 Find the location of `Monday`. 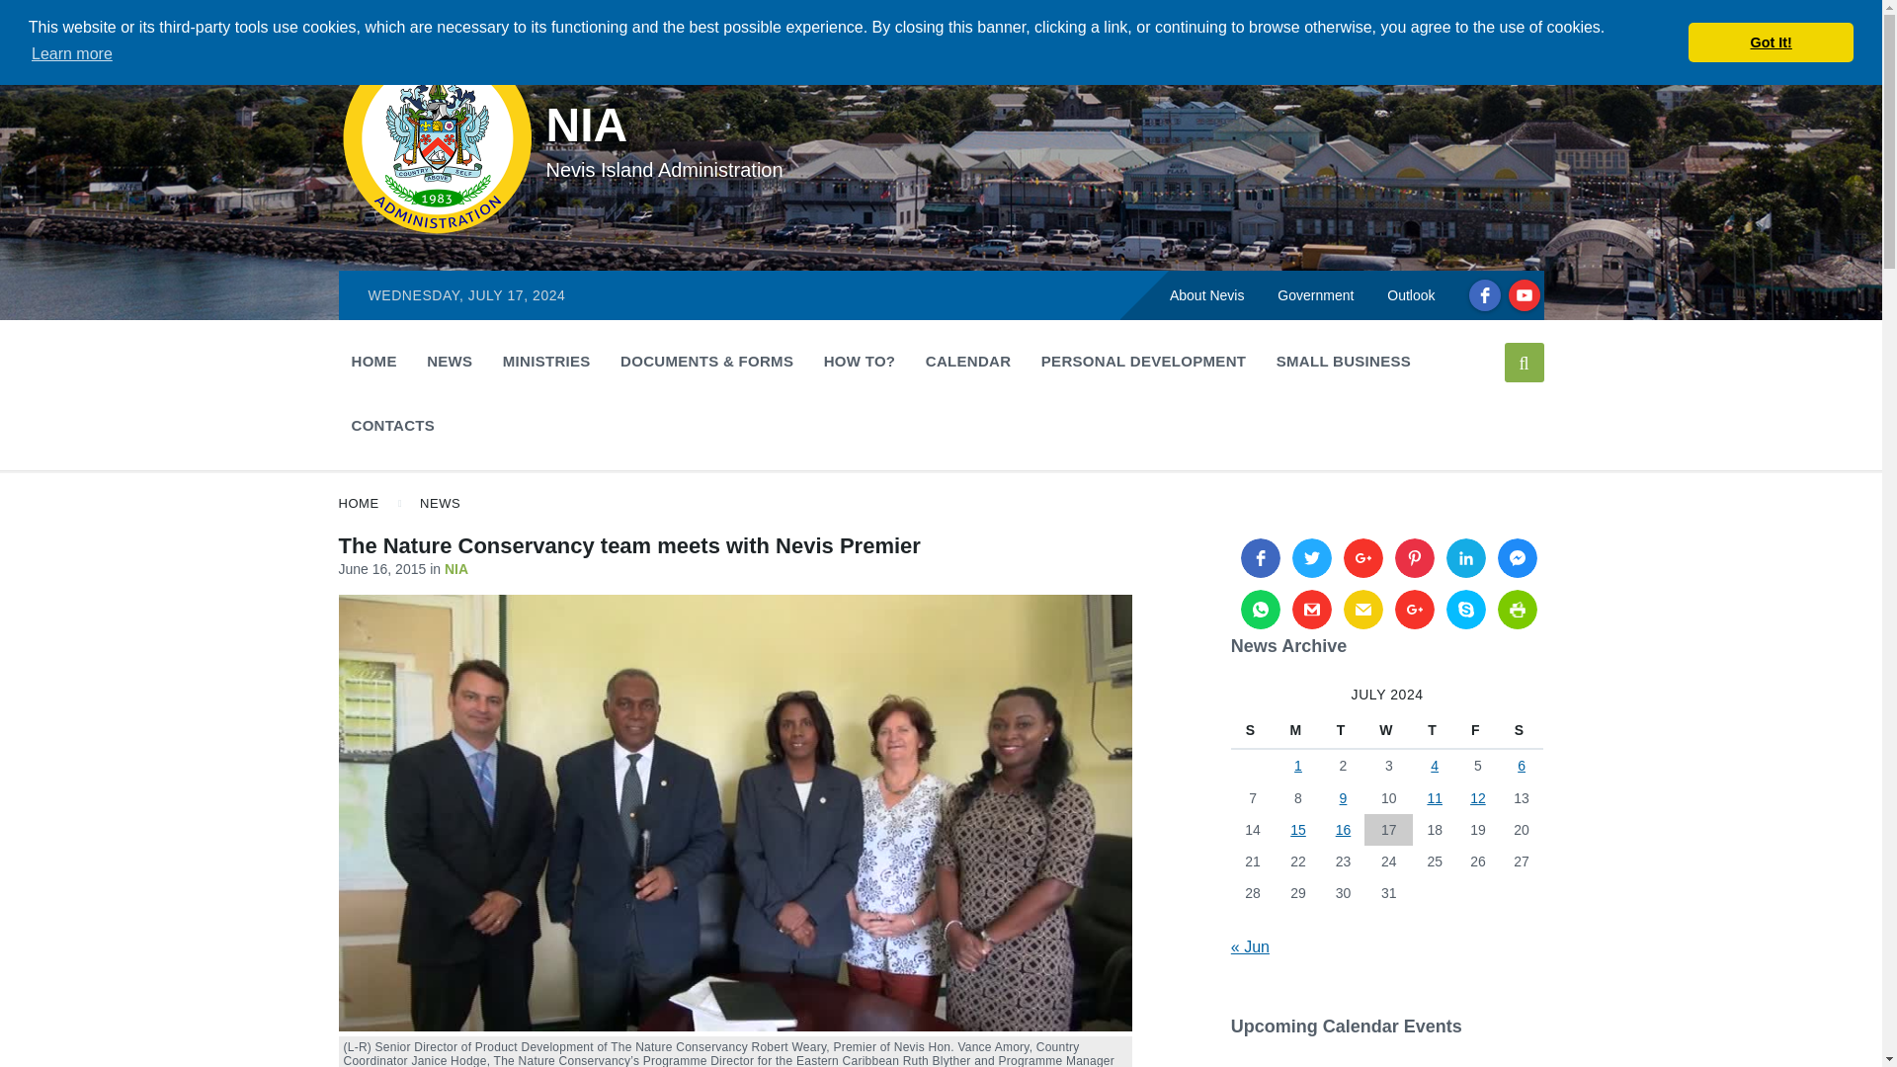

Monday is located at coordinates (1297, 731).